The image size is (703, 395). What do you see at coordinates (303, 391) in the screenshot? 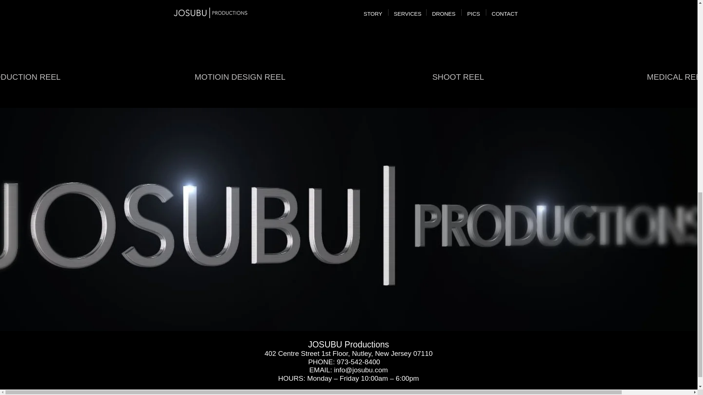
I see `SERVICES` at bounding box center [303, 391].